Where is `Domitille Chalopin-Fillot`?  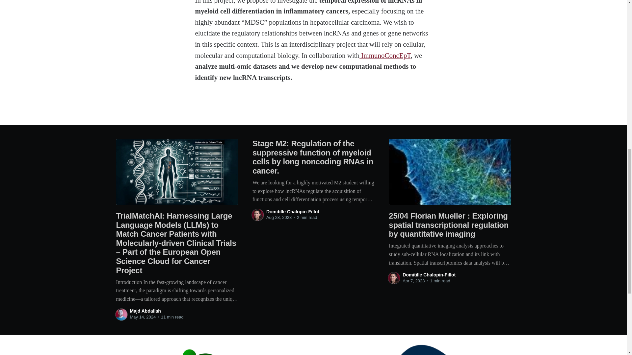
Domitille Chalopin-Fillot is located at coordinates (292, 212).